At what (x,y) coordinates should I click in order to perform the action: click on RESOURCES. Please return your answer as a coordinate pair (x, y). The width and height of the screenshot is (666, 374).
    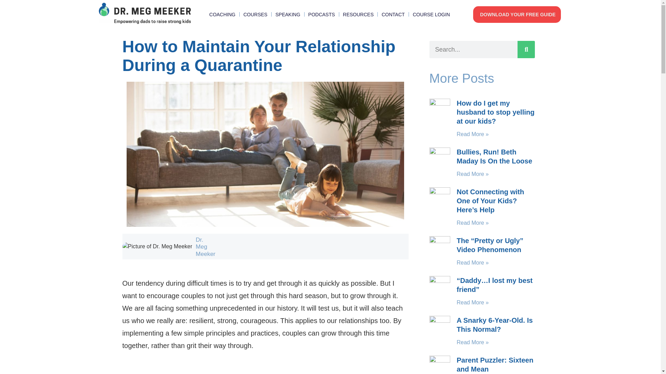
    Looking at the image, I should click on (358, 15).